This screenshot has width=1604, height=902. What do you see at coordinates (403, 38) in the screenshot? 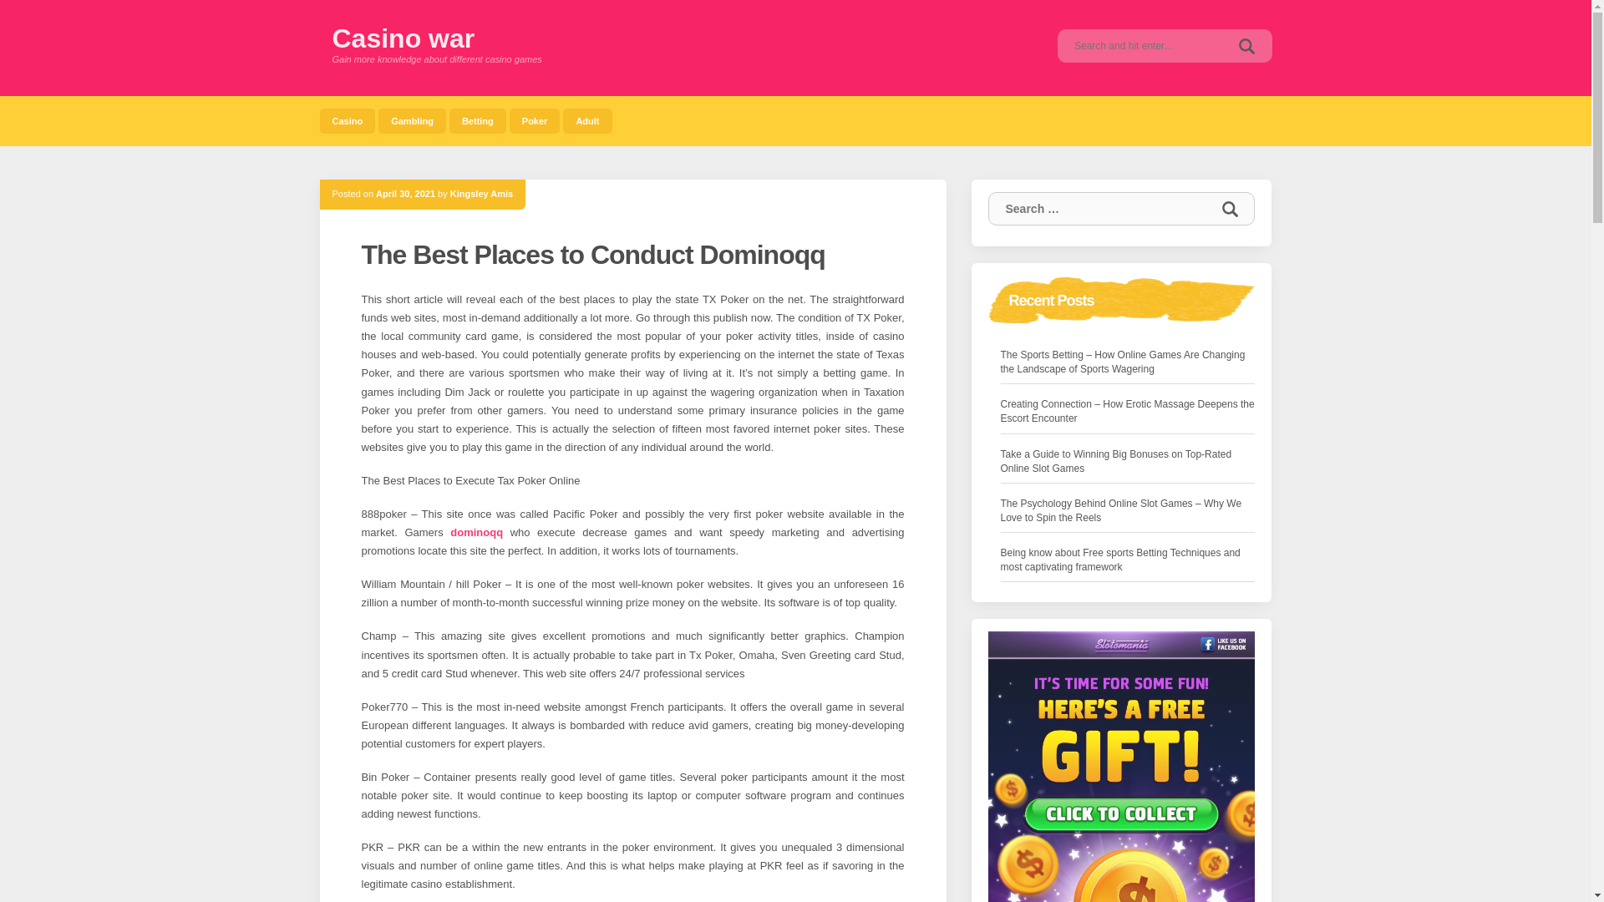
I see `Casino war` at bounding box center [403, 38].